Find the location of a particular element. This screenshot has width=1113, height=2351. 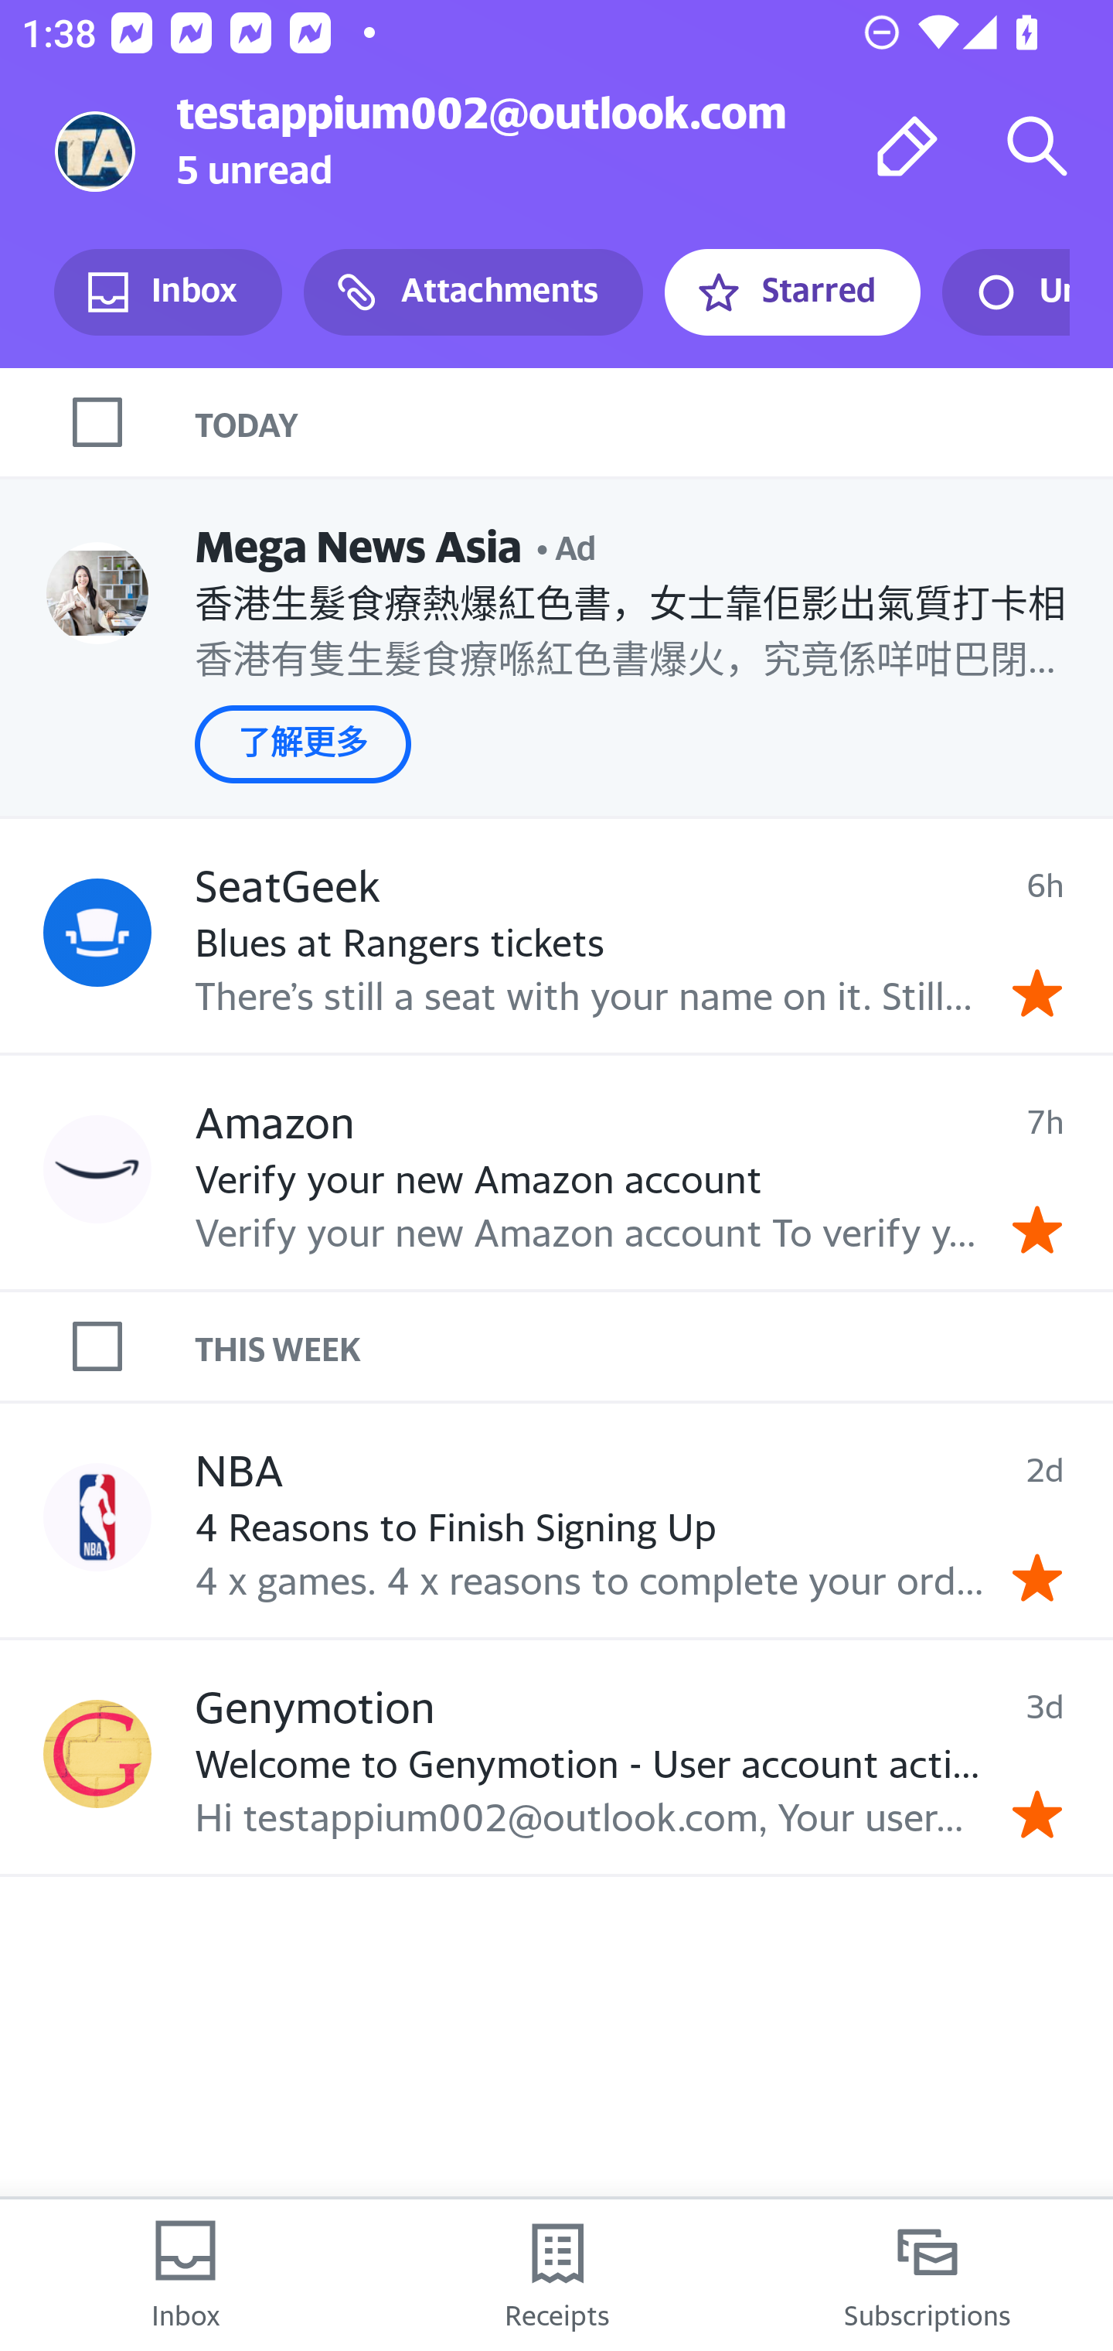

Subscriptions is located at coordinates (927, 2275).